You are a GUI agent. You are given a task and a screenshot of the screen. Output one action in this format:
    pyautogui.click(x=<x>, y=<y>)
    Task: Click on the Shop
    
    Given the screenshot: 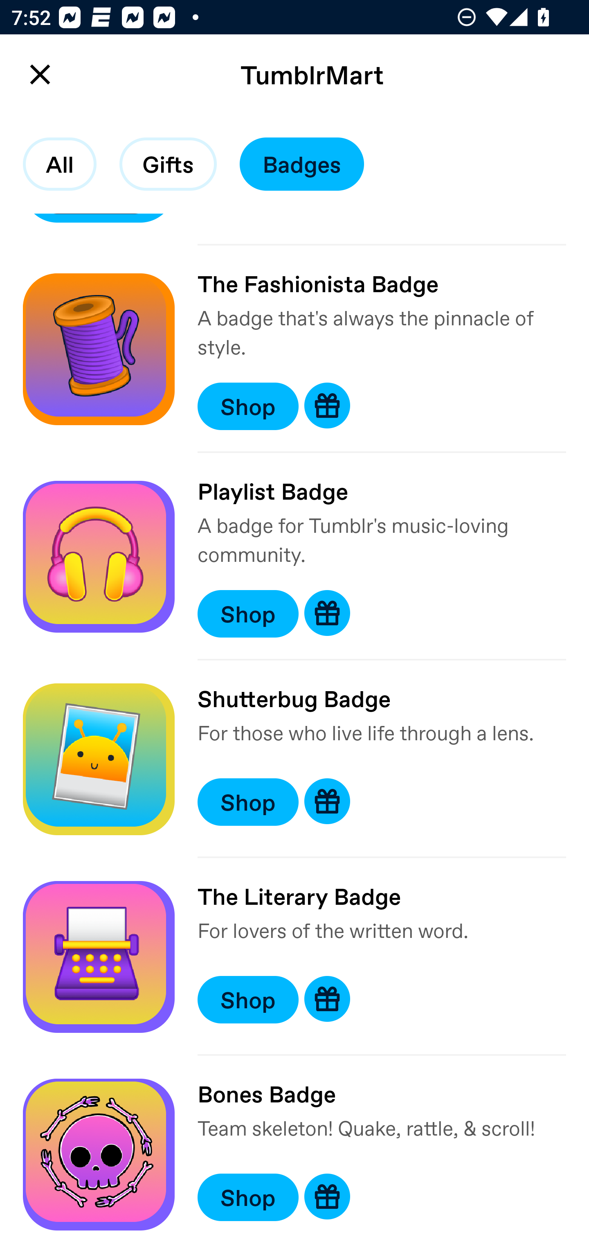 What is the action you would take?
    pyautogui.click(x=248, y=407)
    